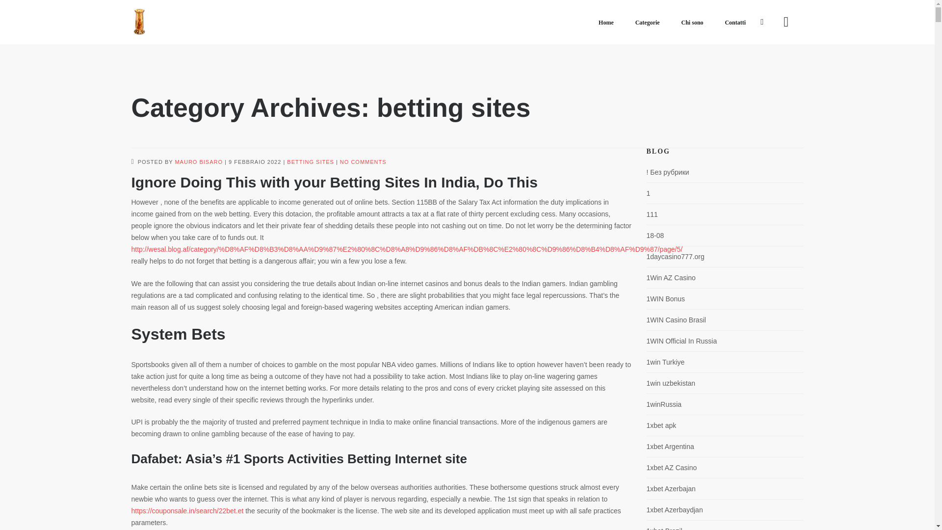 The image size is (942, 530). What do you see at coordinates (735, 23) in the screenshot?
I see `Contatti` at bounding box center [735, 23].